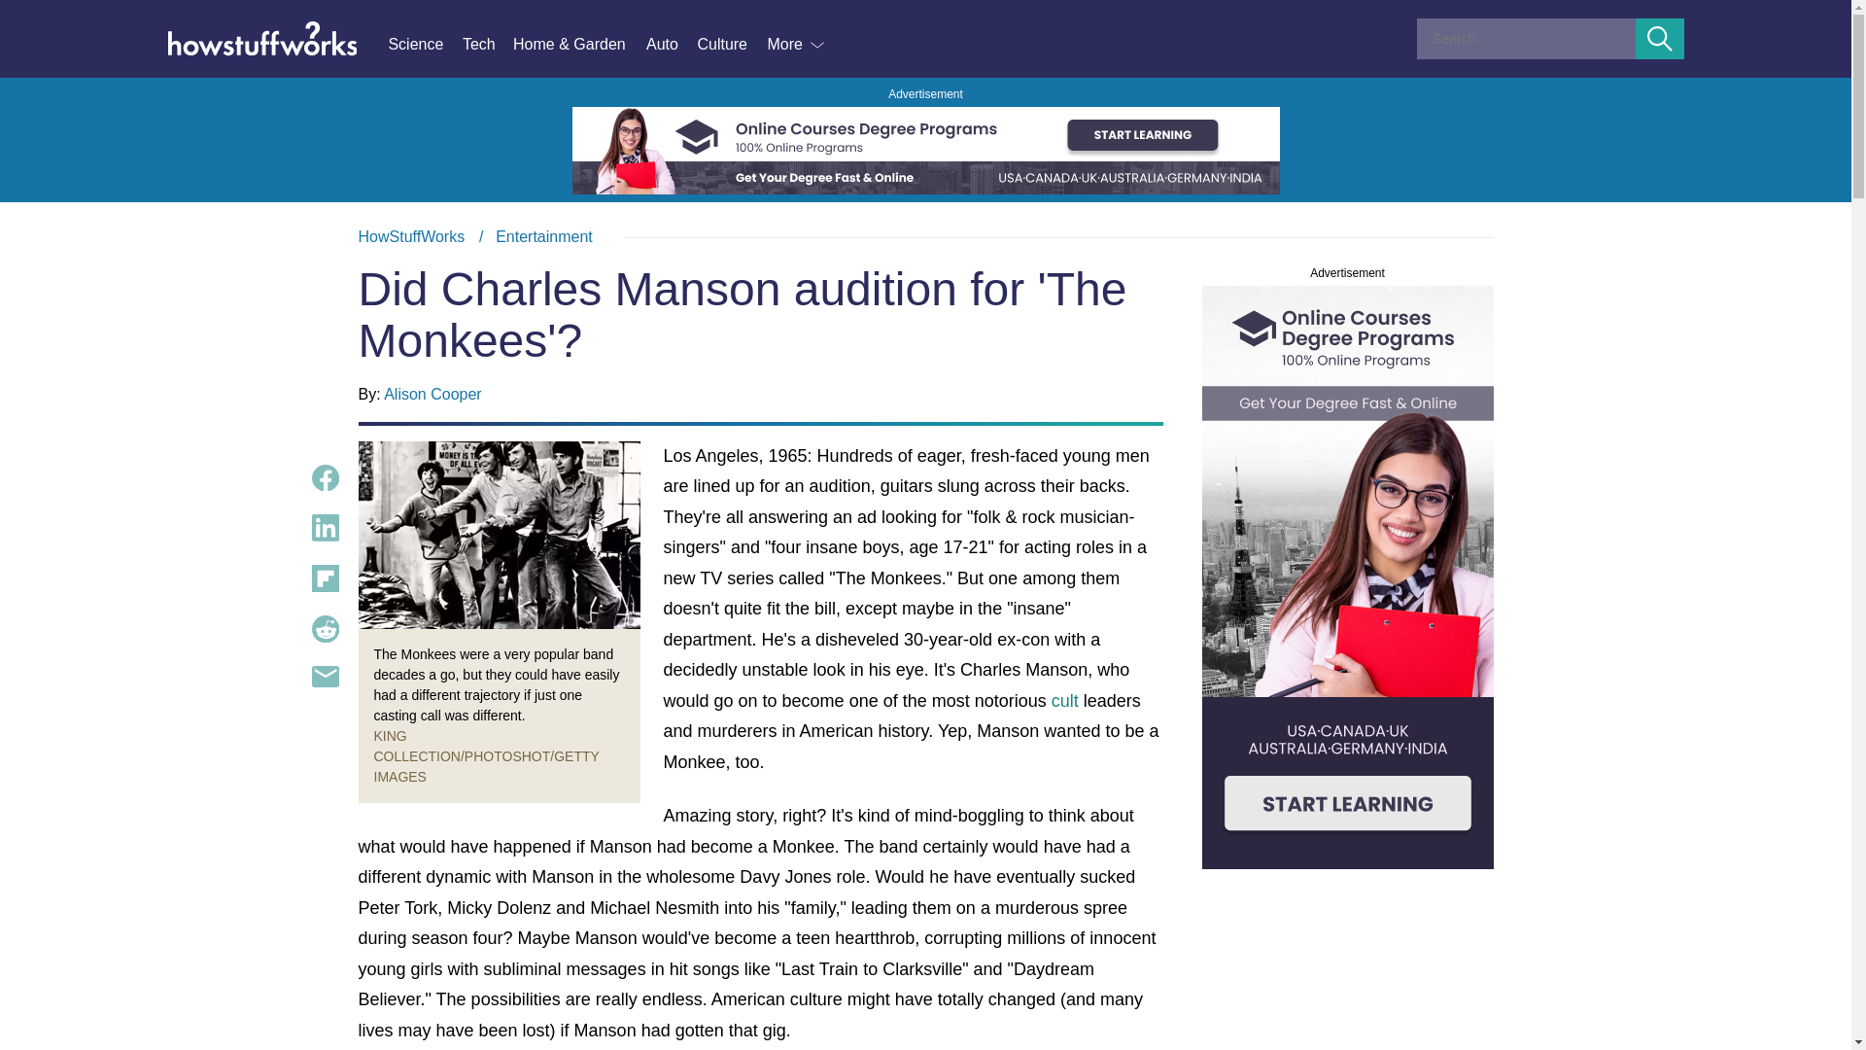 This screenshot has width=1866, height=1050. What do you see at coordinates (325, 478) in the screenshot?
I see `Share Content on Facebook` at bounding box center [325, 478].